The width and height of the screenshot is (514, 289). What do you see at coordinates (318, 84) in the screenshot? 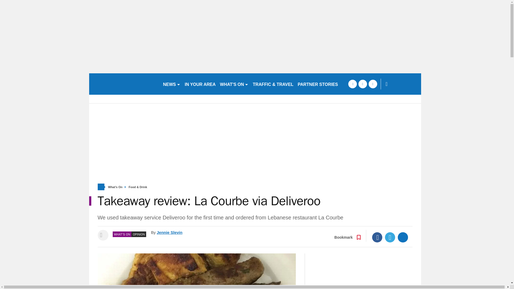
I see `PARTNER STORIES` at bounding box center [318, 84].